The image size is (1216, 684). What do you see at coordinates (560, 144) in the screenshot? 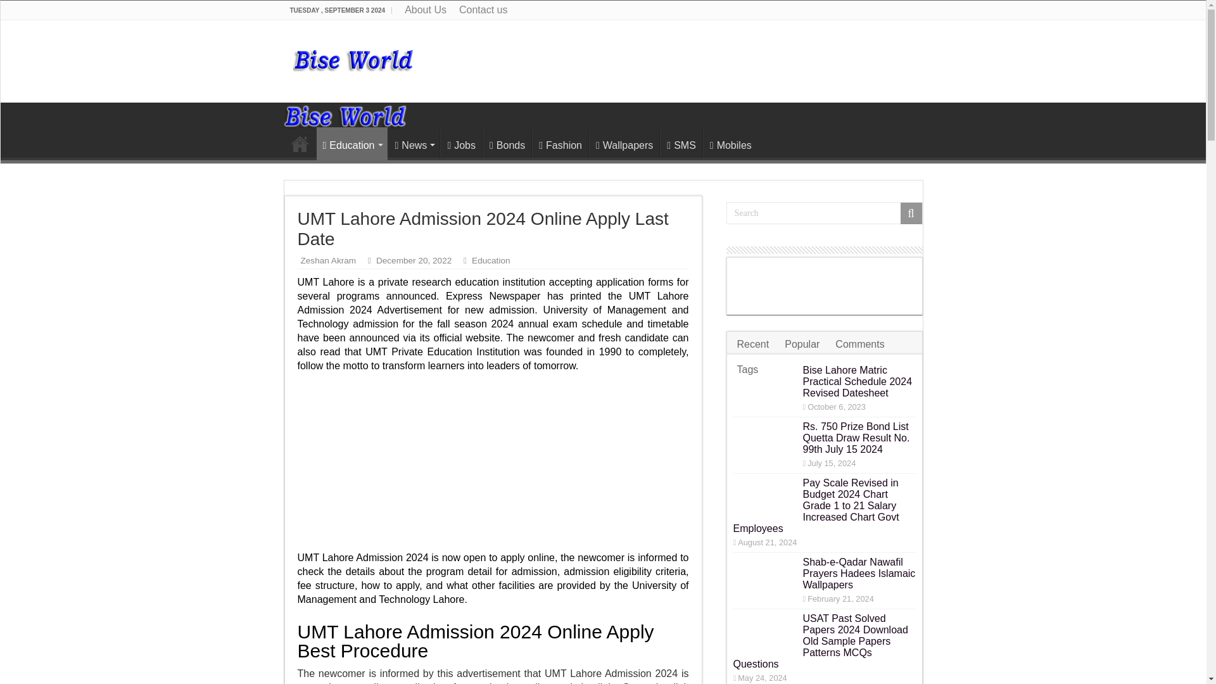
I see `Fashion` at bounding box center [560, 144].